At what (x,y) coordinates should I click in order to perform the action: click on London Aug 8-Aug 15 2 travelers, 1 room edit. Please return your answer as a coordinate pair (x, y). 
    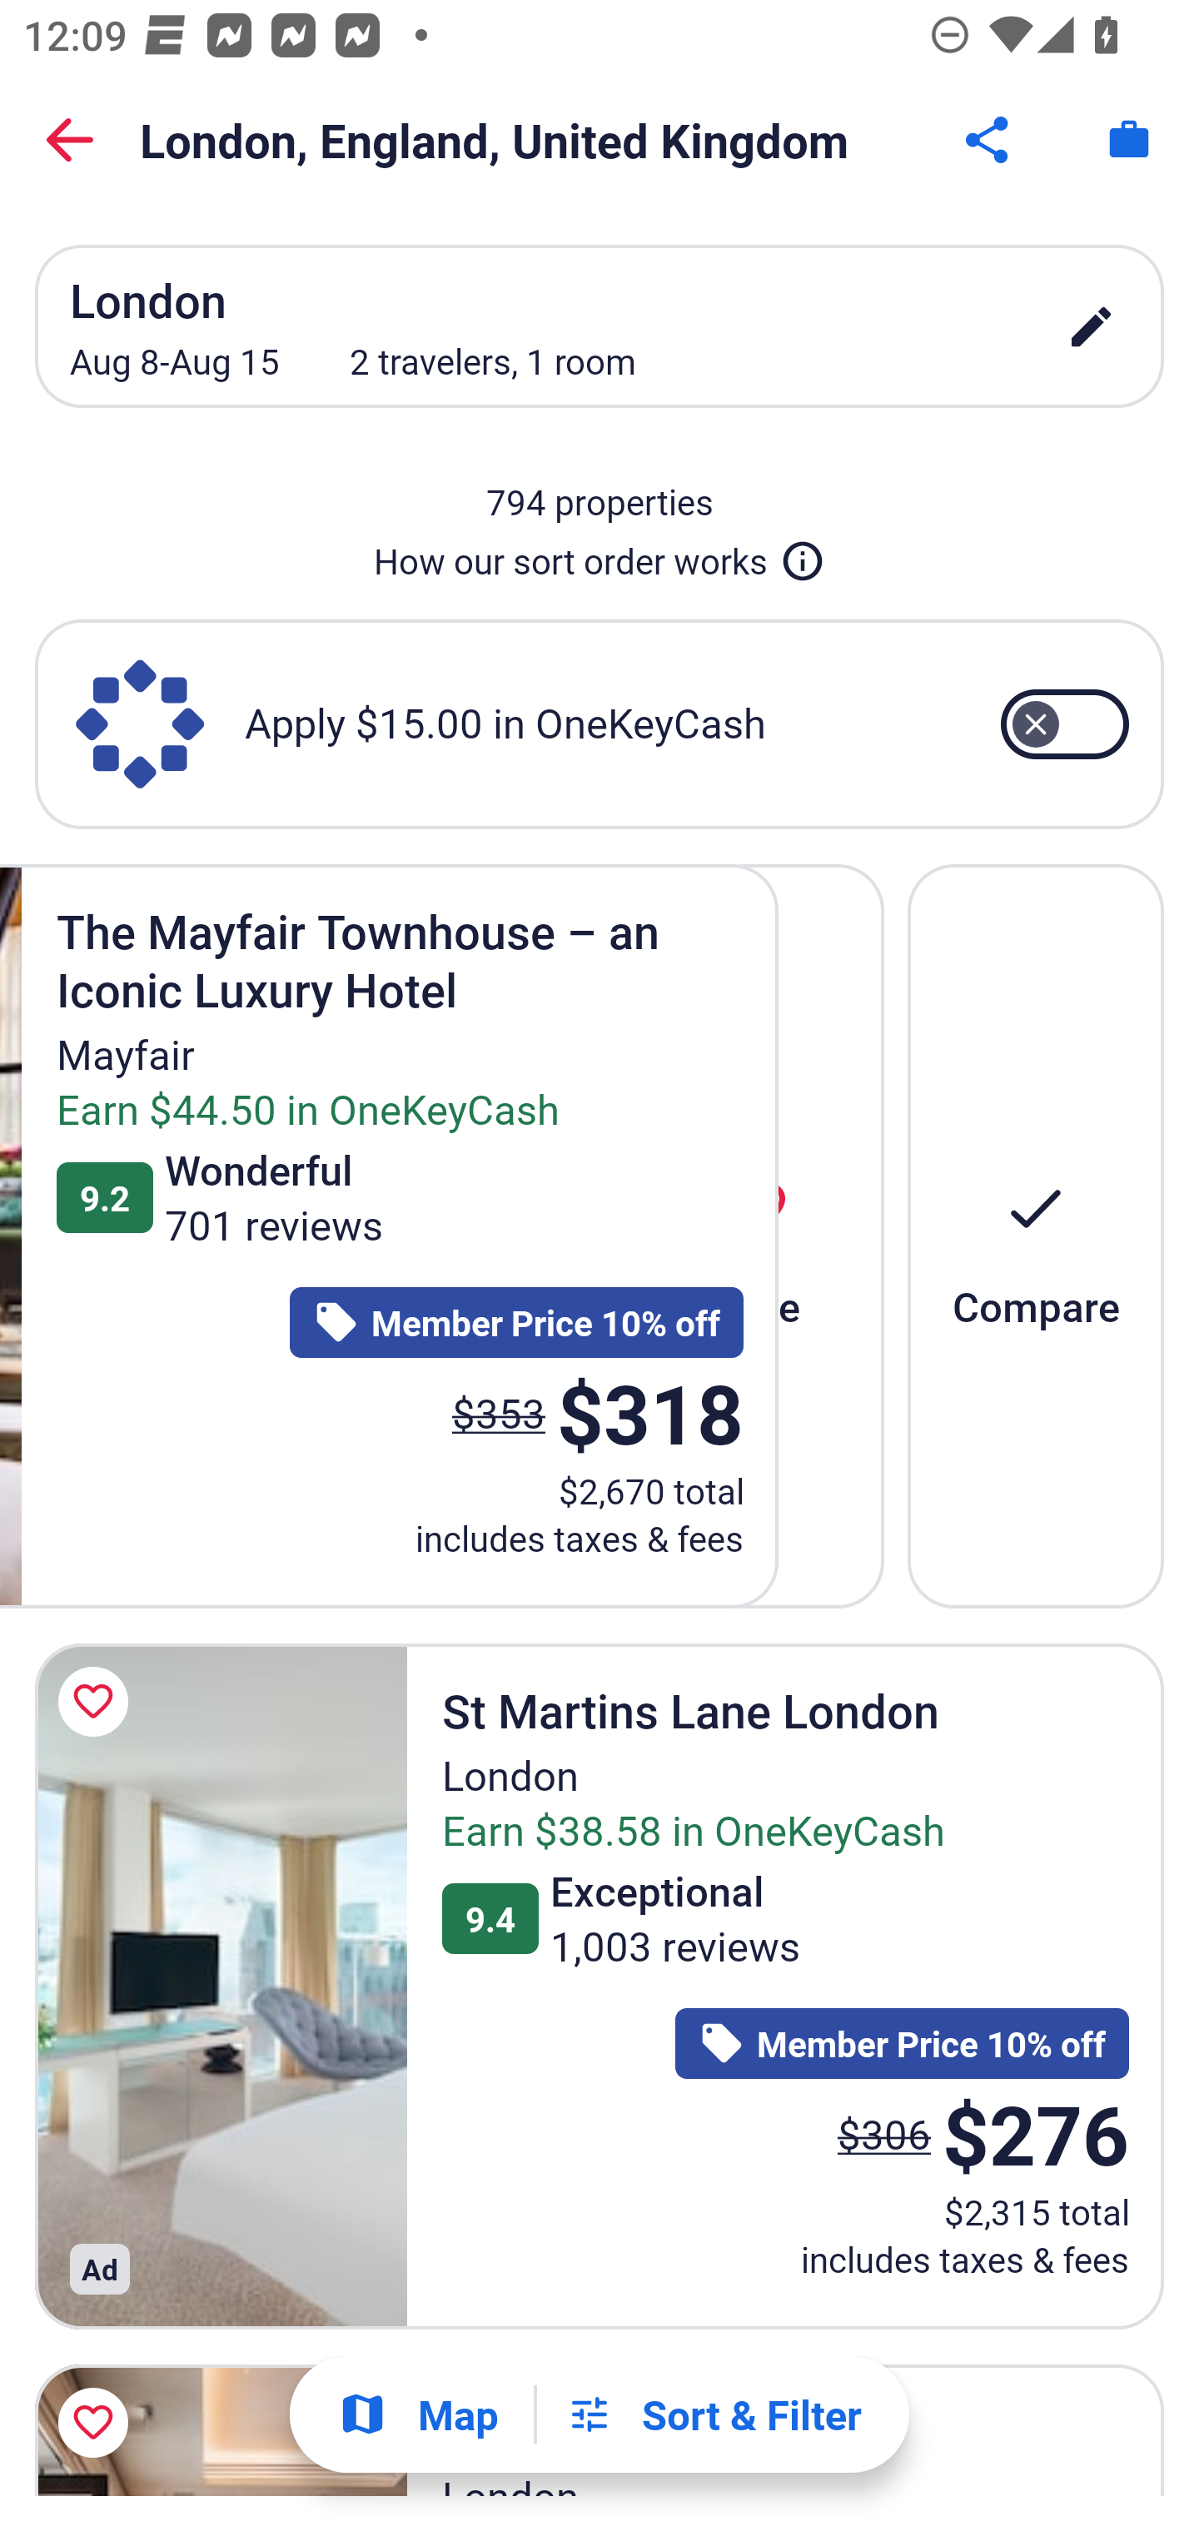
    Looking at the image, I should click on (599, 326).